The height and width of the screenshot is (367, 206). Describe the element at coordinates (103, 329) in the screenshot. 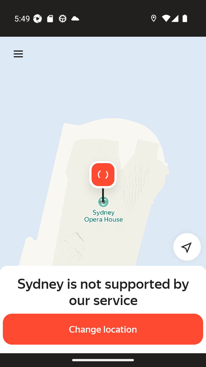

I see `Change location` at that location.